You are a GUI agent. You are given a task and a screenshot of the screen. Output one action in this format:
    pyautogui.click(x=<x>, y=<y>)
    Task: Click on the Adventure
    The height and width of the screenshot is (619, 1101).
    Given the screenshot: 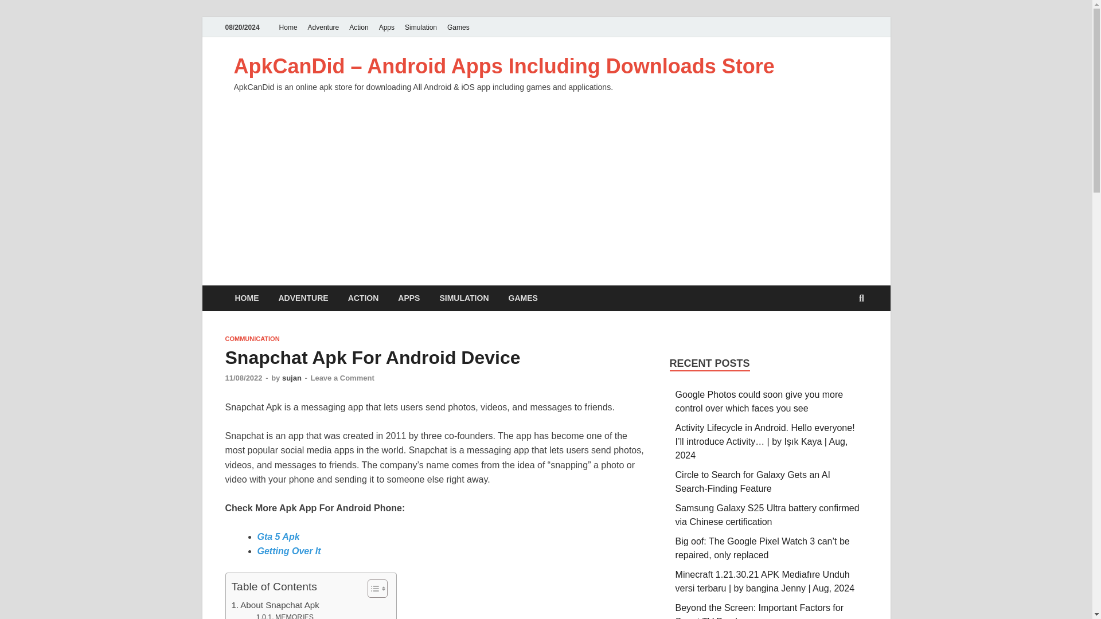 What is the action you would take?
    pyautogui.click(x=323, y=27)
    